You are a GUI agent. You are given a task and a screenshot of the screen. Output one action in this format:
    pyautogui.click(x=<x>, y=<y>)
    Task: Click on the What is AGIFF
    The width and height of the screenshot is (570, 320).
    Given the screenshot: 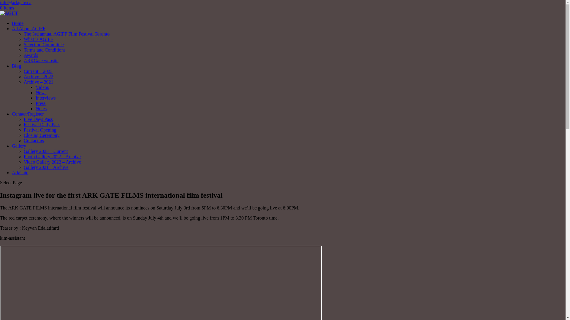 What is the action you would take?
    pyautogui.click(x=39, y=39)
    